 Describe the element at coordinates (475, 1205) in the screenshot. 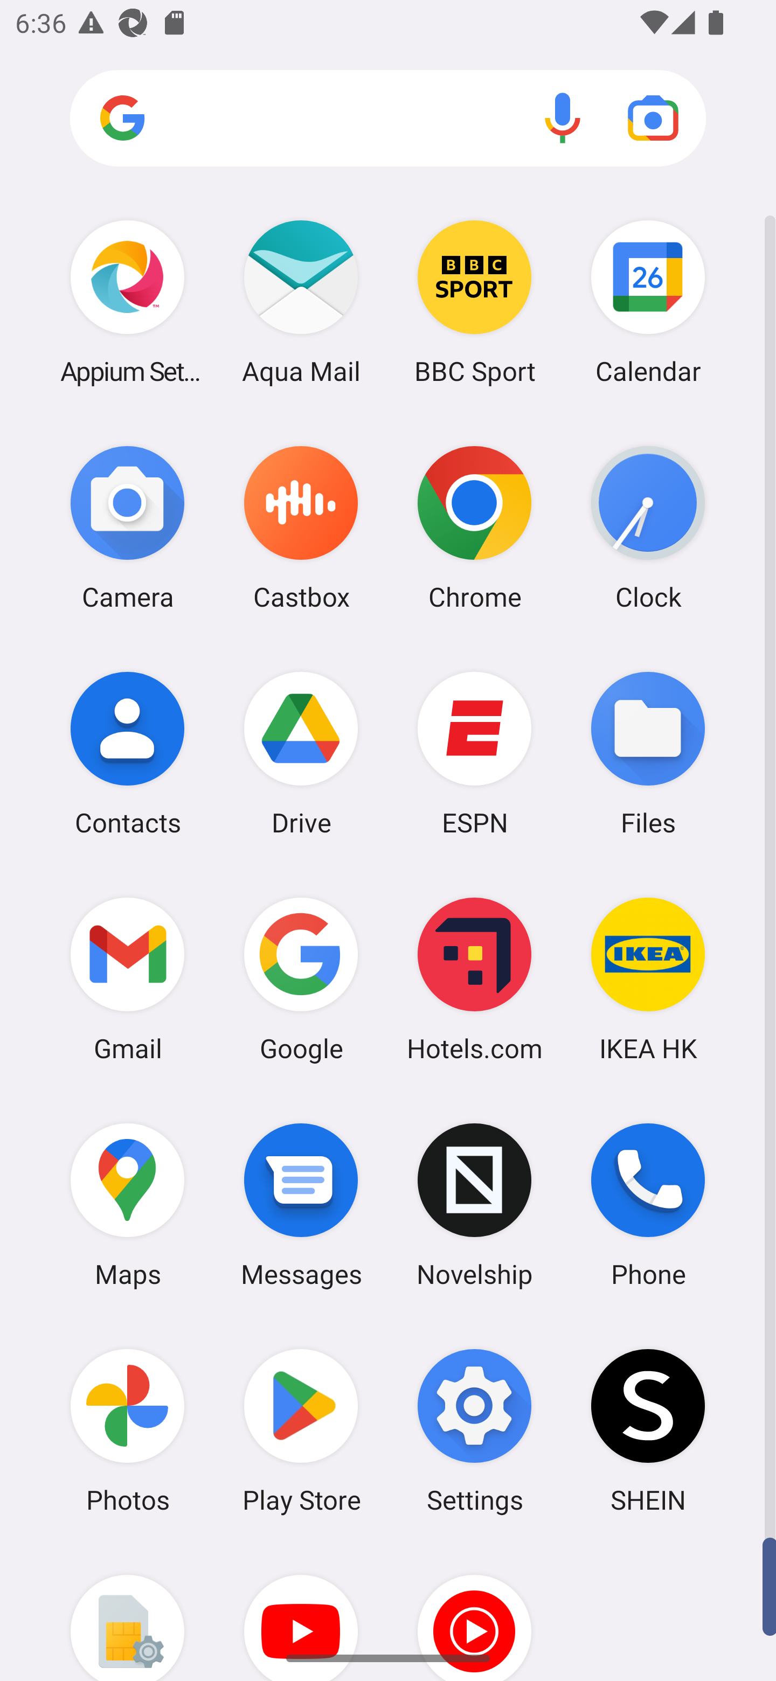

I see `Novelship` at that location.